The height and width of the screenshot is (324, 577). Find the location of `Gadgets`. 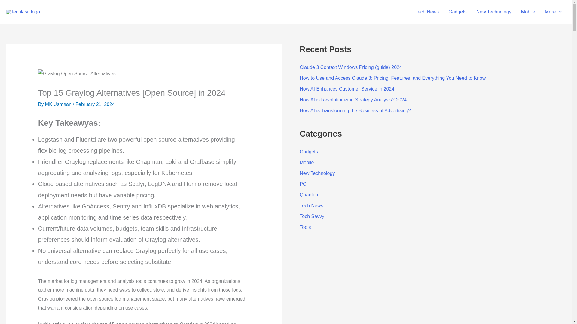

Gadgets is located at coordinates (457, 12).